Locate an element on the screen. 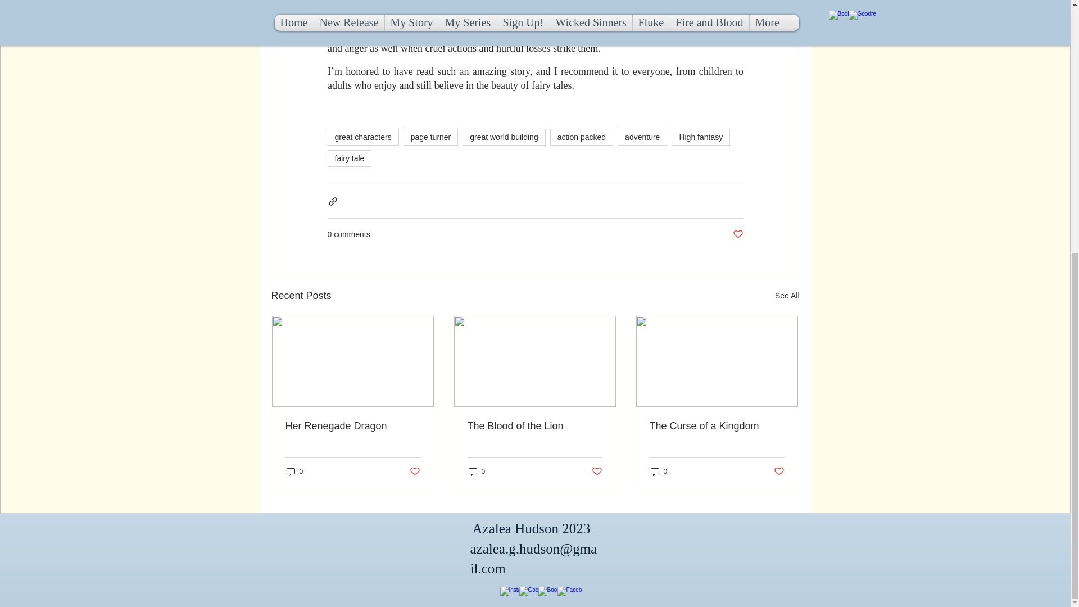 Image resolution: width=1079 pixels, height=607 pixels. fairy tale is located at coordinates (348, 158).